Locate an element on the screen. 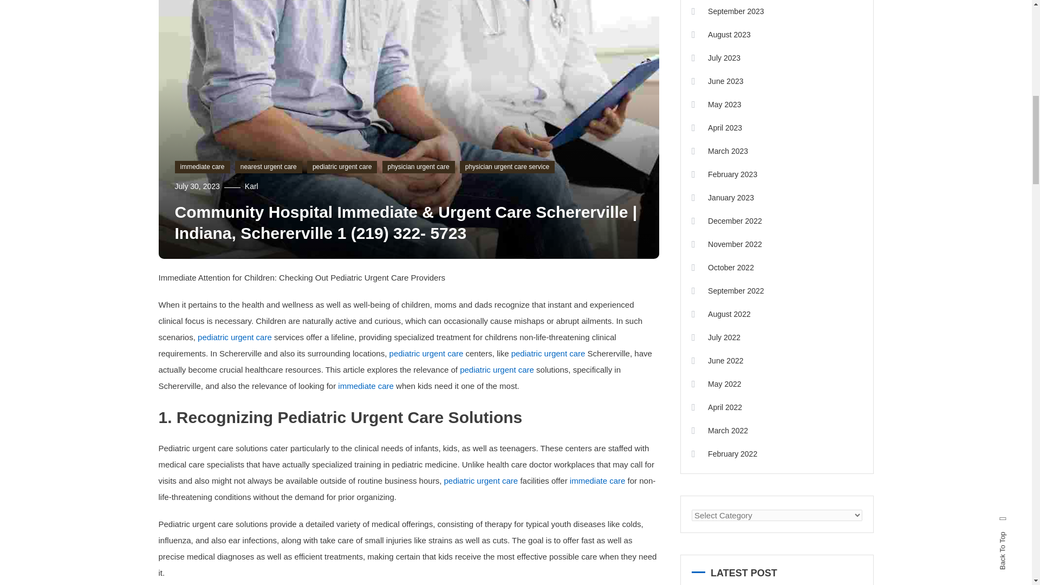 This screenshot has height=585, width=1040. pediatric urgent care is located at coordinates (341, 167).